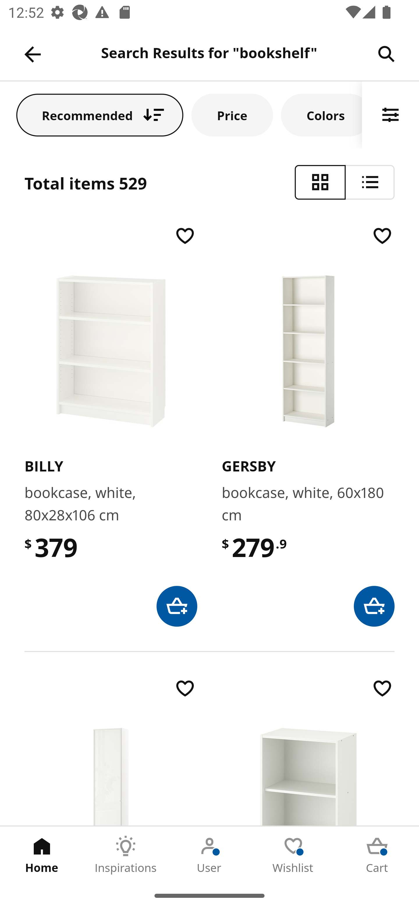 The image size is (419, 908). Describe the element at coordinates (111, 425) in the screenshot. I see `​B​I​L​L​Y​
bookcase, white, 80x28x106 cm
$
379` at that location.